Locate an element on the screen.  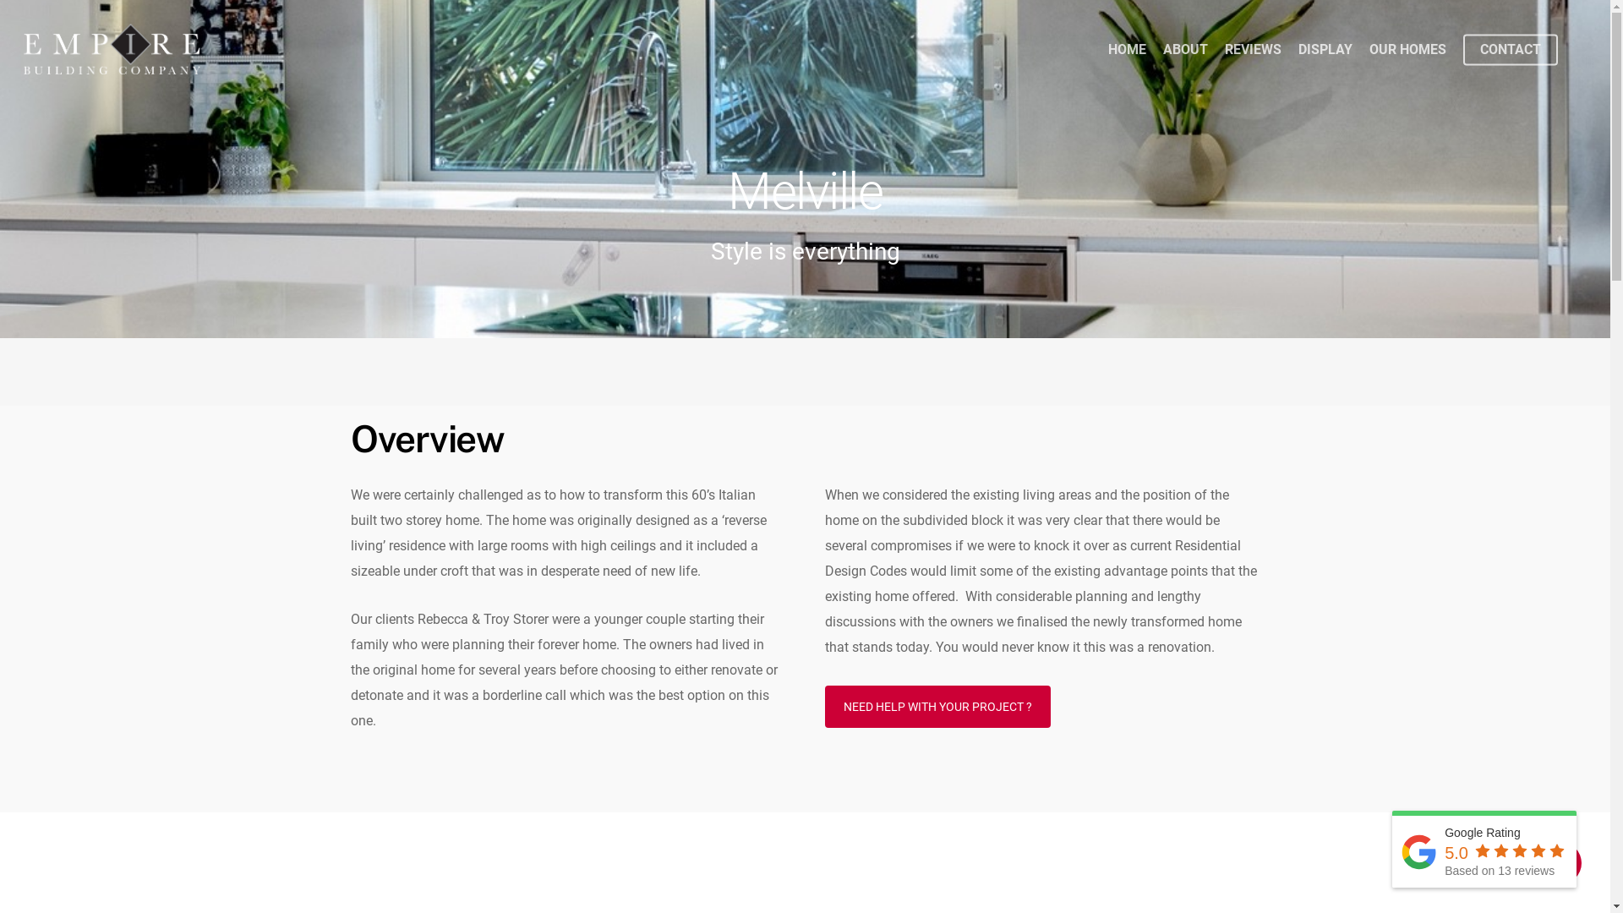
HOME is located at coordinates (1128, 50).